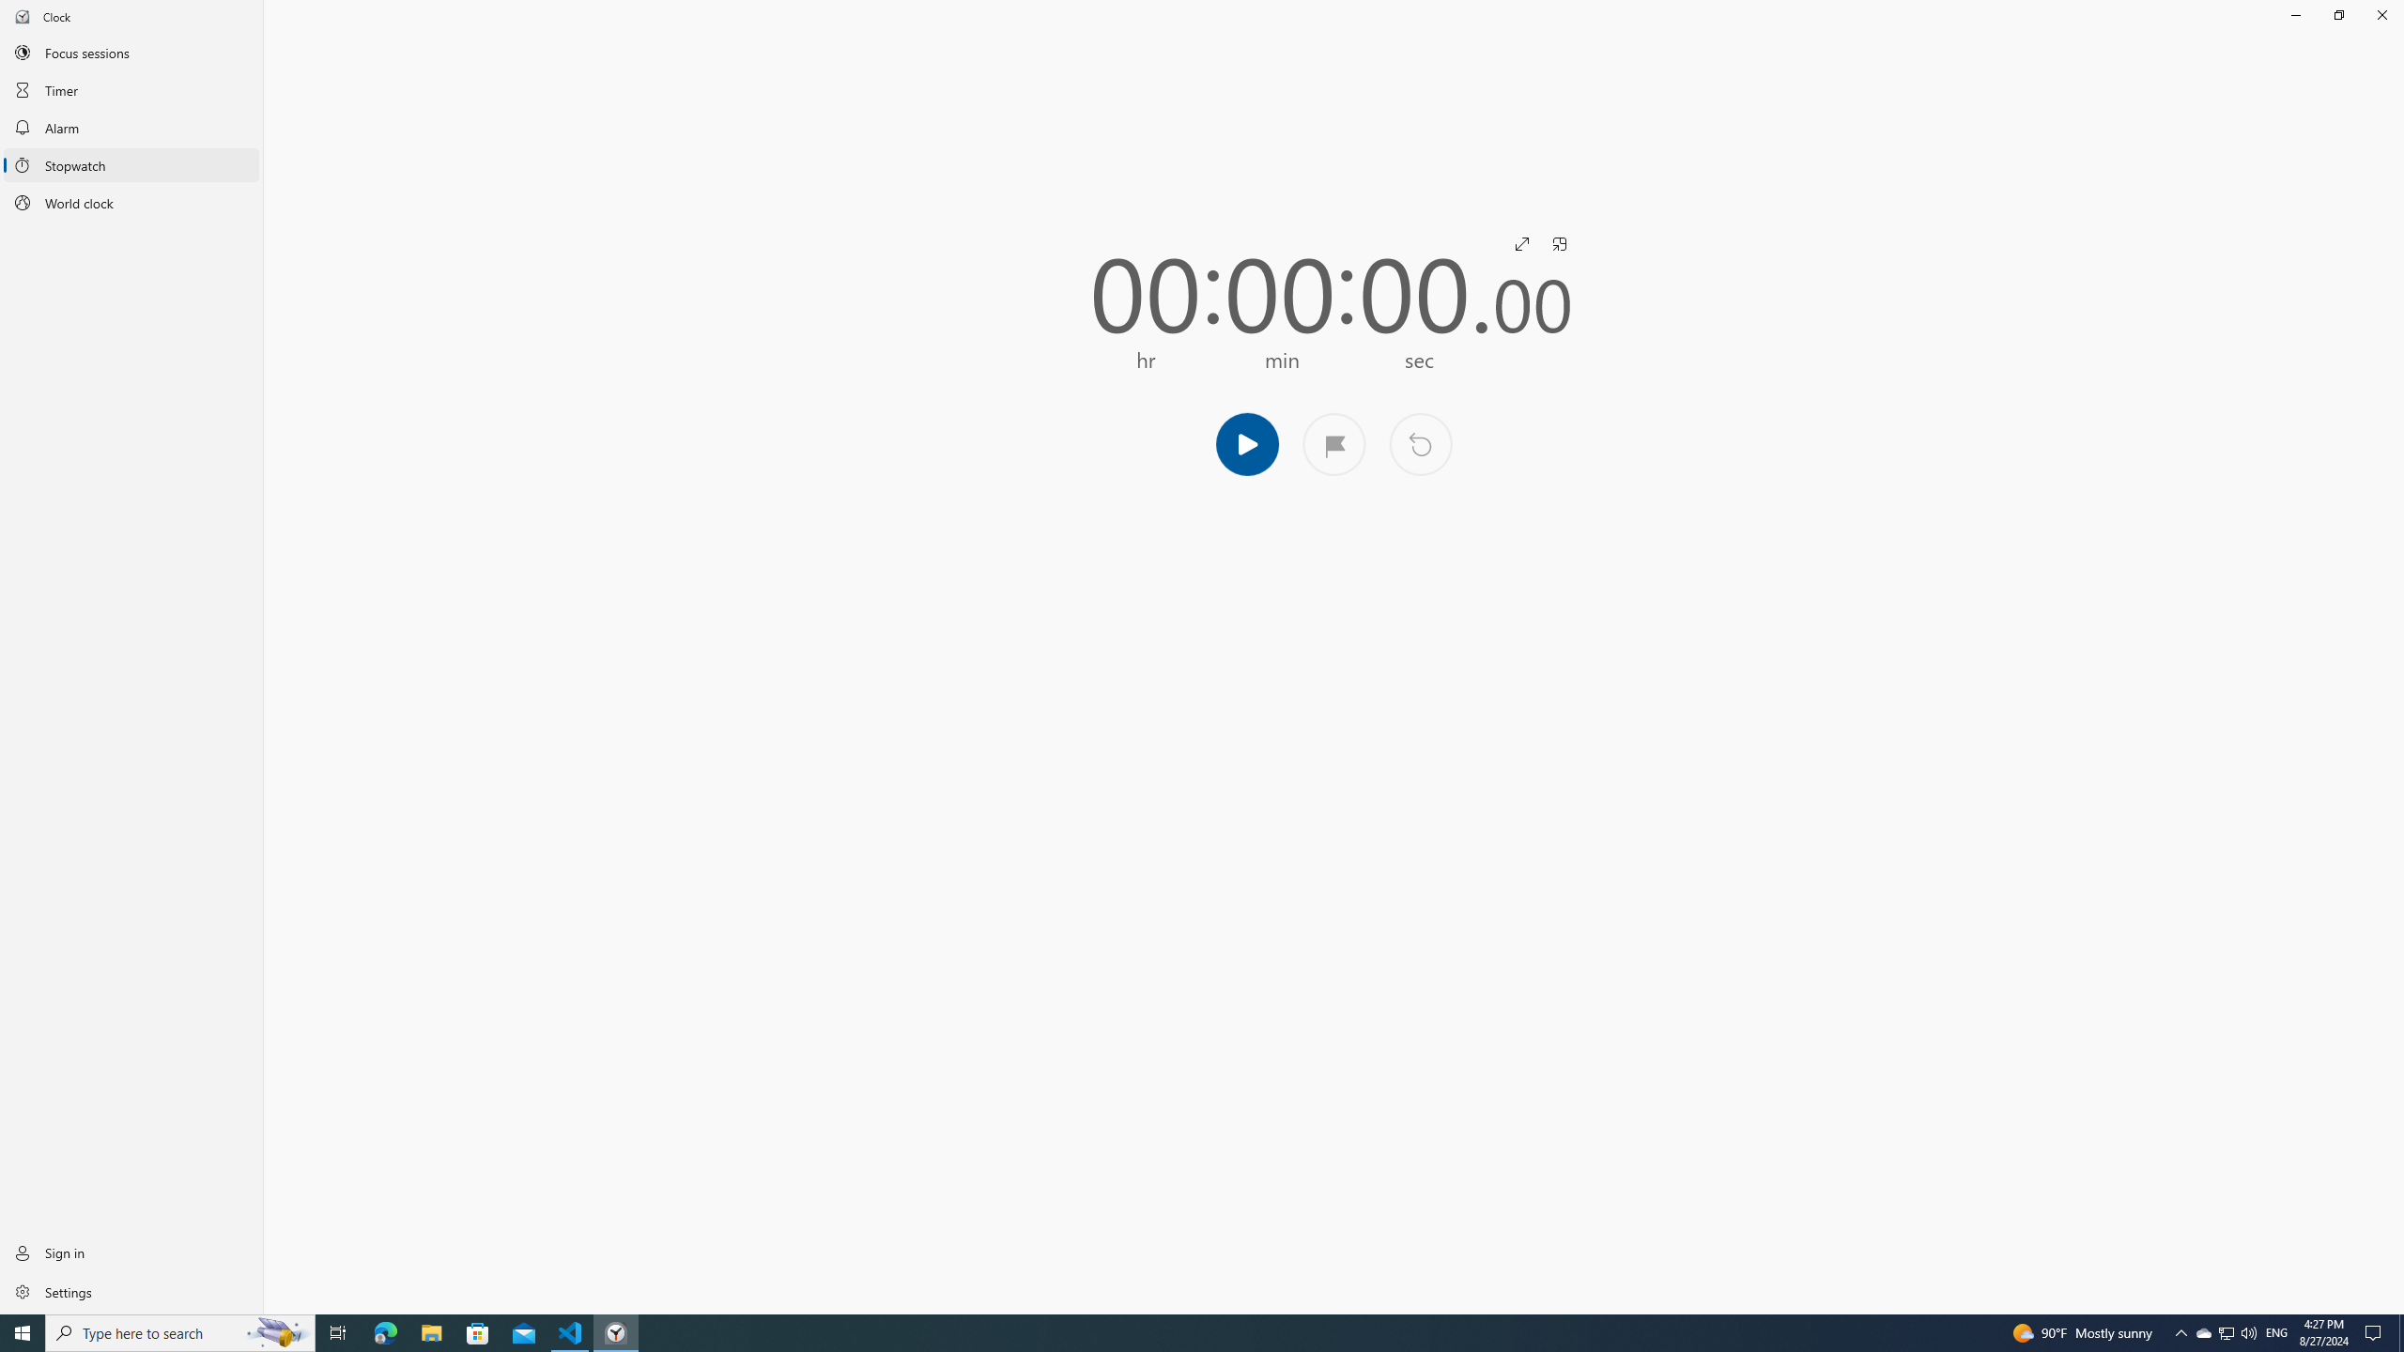 This screenshot has height=1352, width=2404. I want to click on Tray Input Indicator - English (United States), so click(2276, 1333).